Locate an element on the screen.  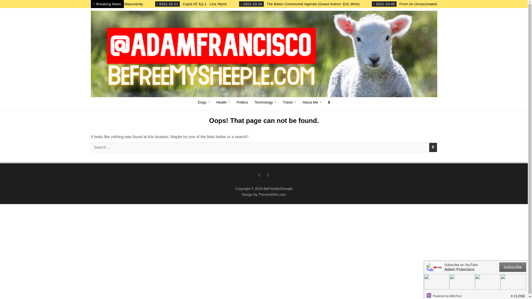
 2021-10-11 Cupid AF Ep.1 : Linz Wynn is located at coordinates (263, 4).